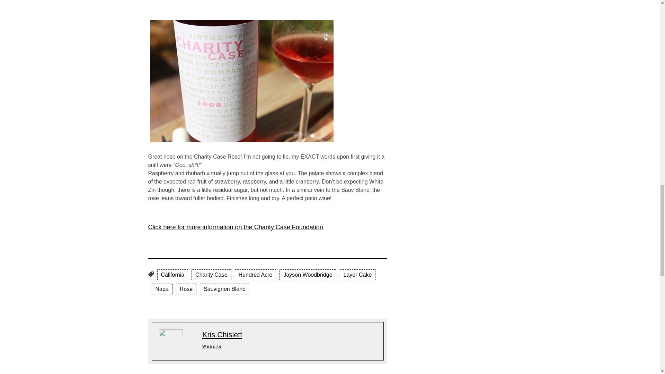 The width and height of the screenshot is (665, 374). Describe the element at coordinates (212, 346) in the screenshot. I see `Website` at that location.